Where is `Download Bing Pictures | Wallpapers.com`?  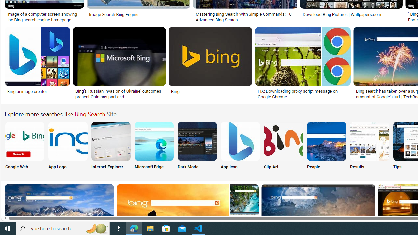
Download Bing Pictures | Wallpapers.com is located at coordinates (351, 14).